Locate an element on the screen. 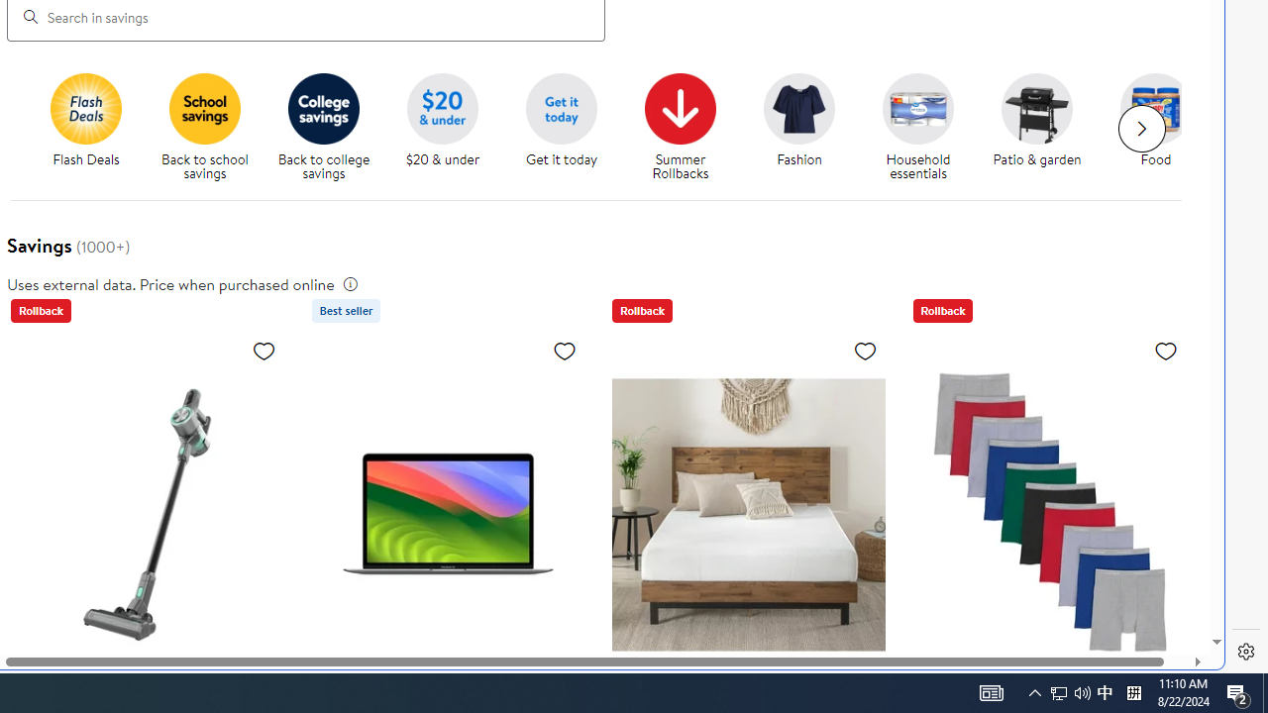 The image size is (1268, 713). Fashion Fashion is located at coordinates (798, 121).